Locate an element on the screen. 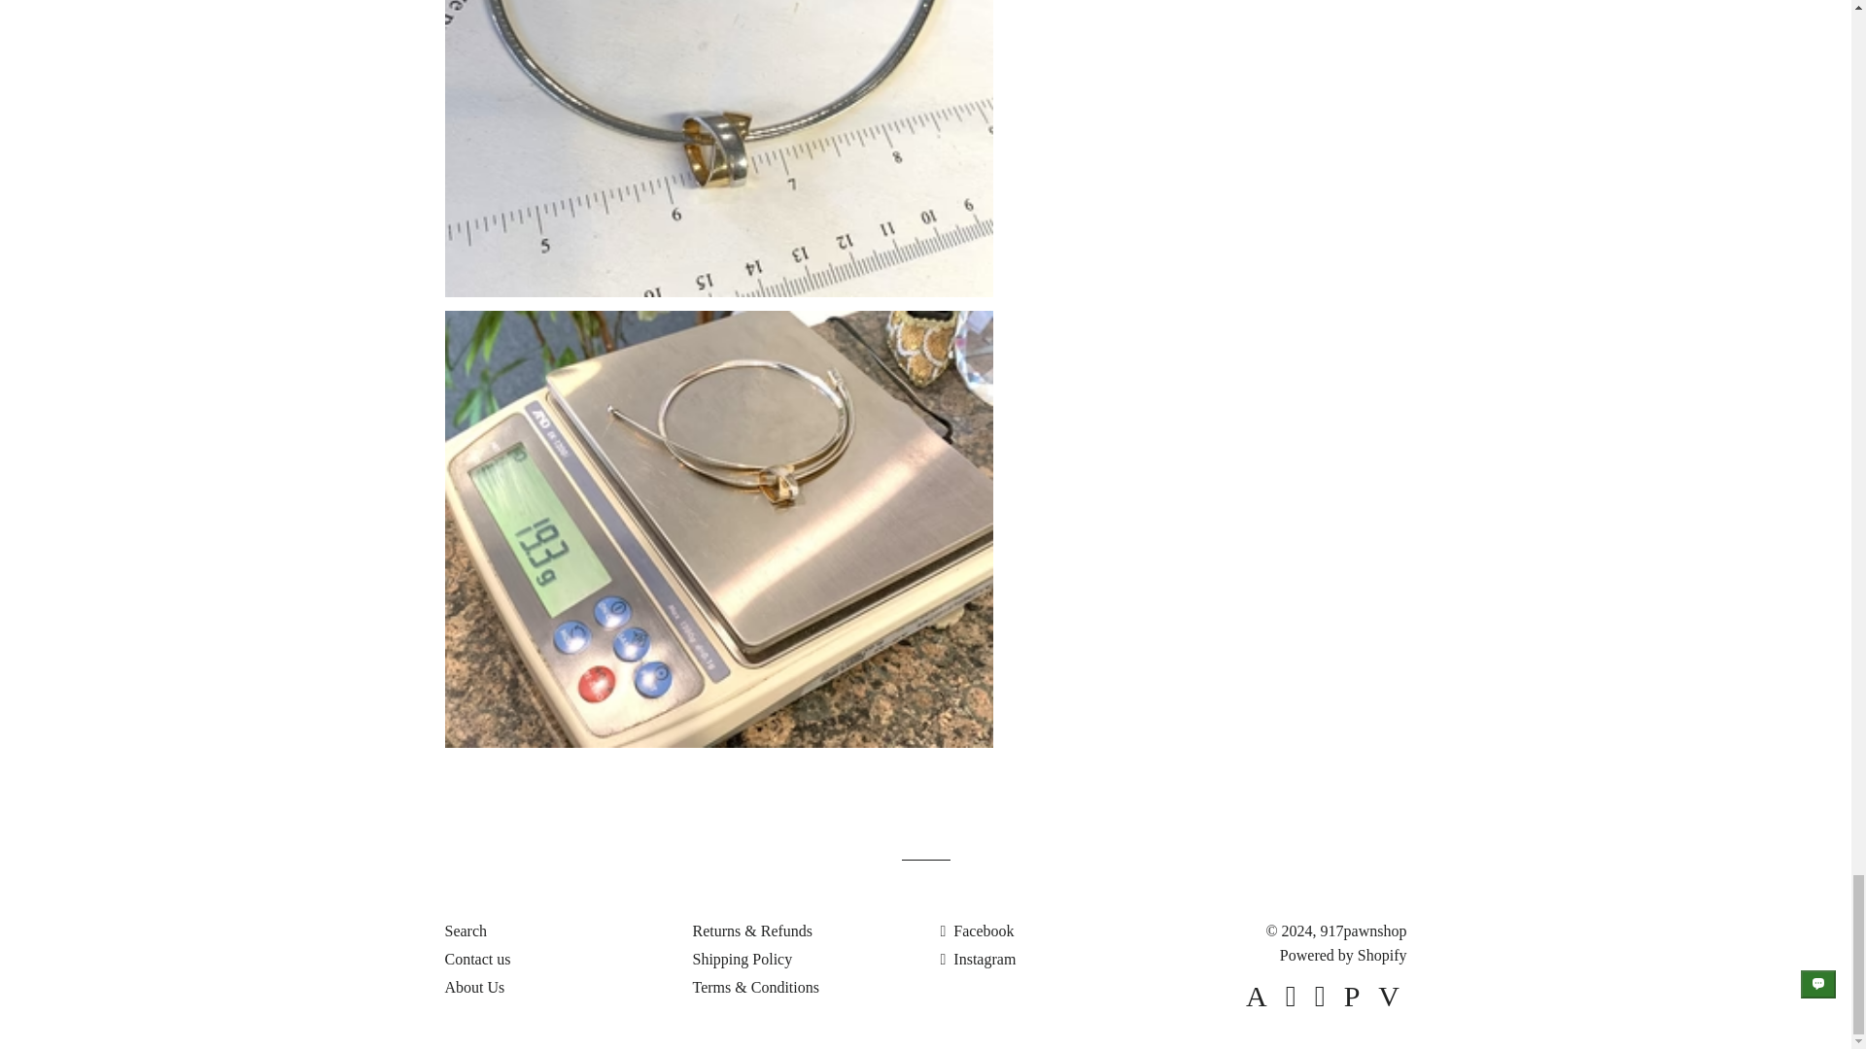 The height and width of the screenshot is (1049, 1866). 917pawnshop on Instagram is located at coordinates (978, 958).